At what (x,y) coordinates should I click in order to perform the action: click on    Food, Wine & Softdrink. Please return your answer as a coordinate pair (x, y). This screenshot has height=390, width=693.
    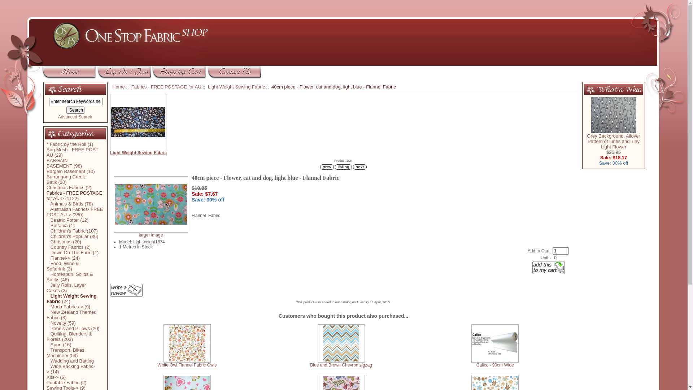
    Looking at the image, I should click on (63, 266).